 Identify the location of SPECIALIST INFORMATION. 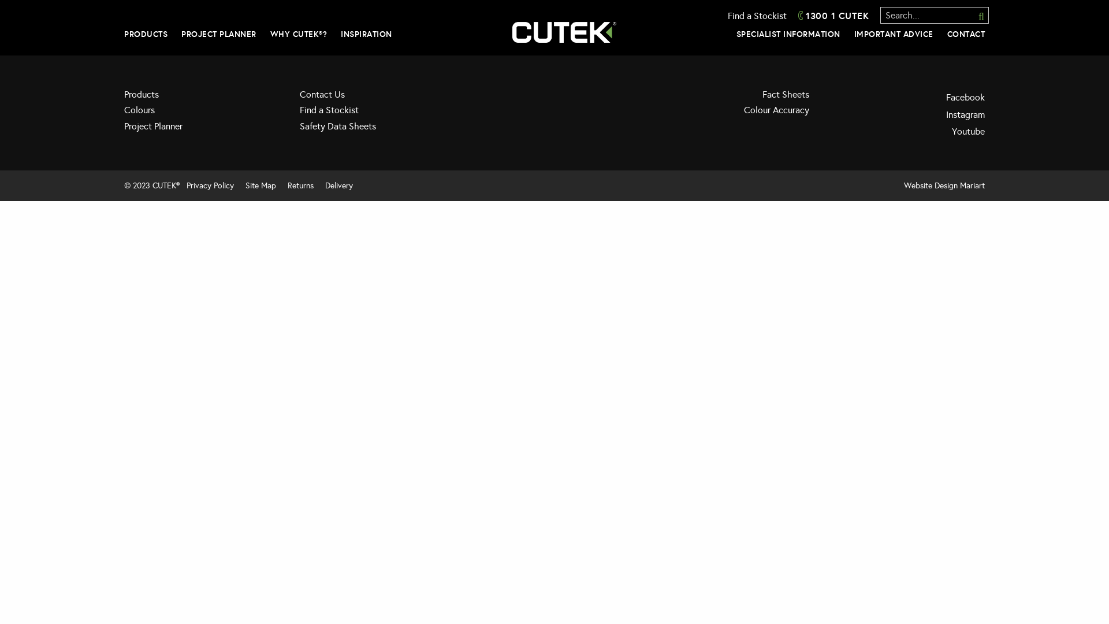
(788, 34).